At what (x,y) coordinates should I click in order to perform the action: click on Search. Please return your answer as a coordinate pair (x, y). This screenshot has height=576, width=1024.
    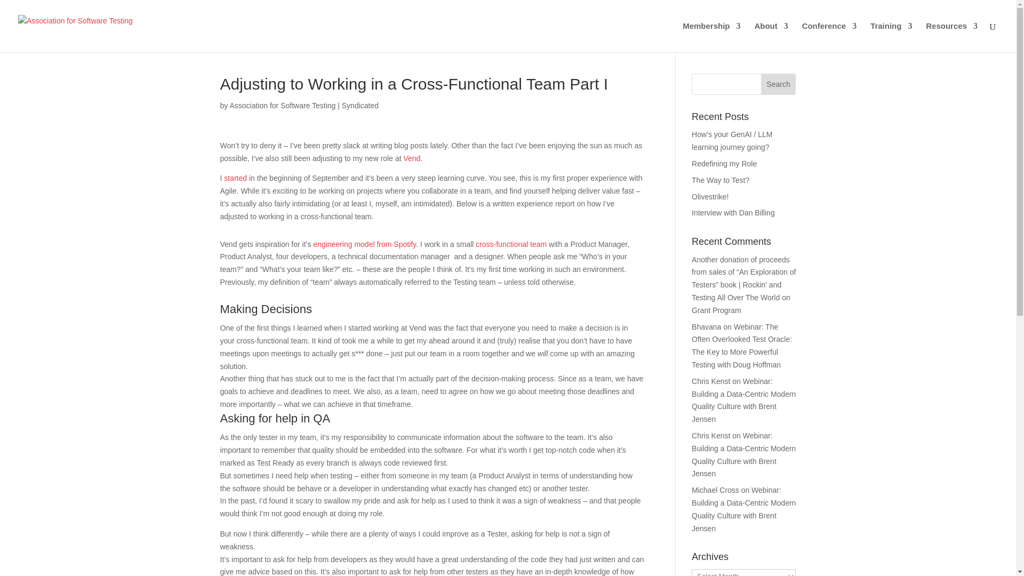
    Looking at the image, I should click on (779, 84).